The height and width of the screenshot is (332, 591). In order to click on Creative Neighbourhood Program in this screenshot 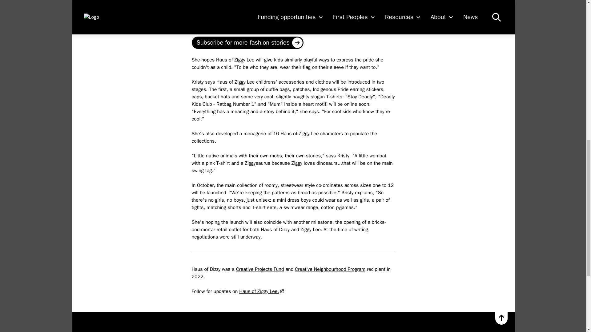, I will do `click(330, 269)`.